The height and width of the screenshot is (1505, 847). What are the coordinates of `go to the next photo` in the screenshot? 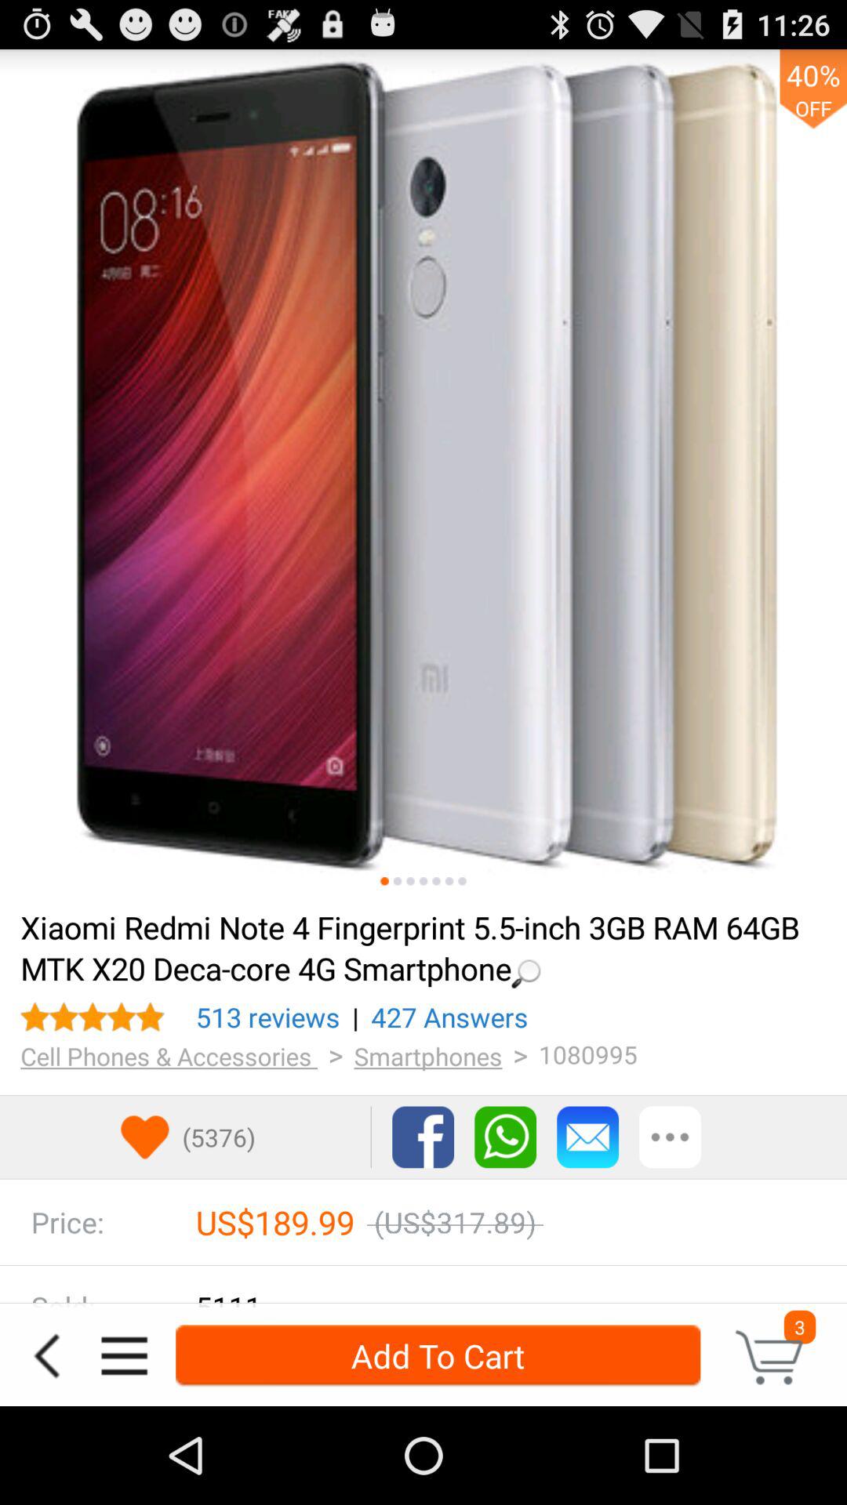 It's located at (384, 881).